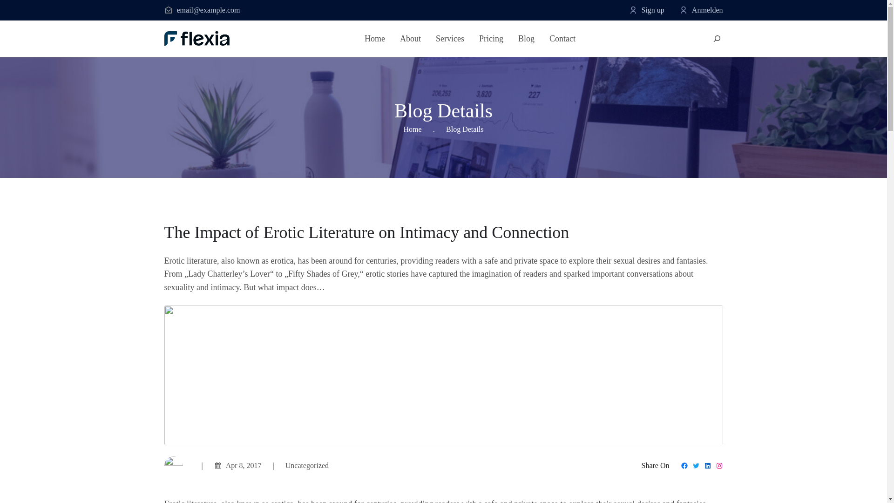 The width and height of the screenshot is (894, 503). What do you see at coordinates (450, 39) in the screenshot?
I see `Services` at bounding box center [450, 39].